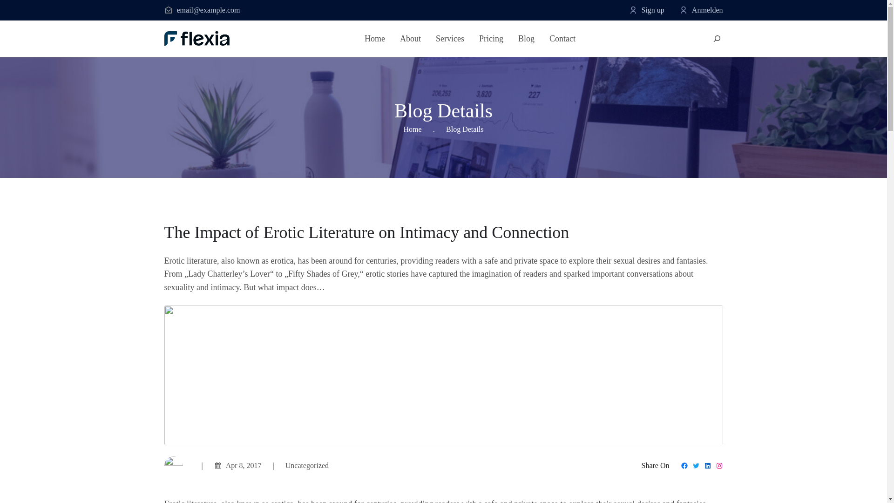 The width and height of the screenshot is (894, 503). What do you see at coordinates (450, 39) in the screenshot?
I see `Services` at bounding box center [450, 39].